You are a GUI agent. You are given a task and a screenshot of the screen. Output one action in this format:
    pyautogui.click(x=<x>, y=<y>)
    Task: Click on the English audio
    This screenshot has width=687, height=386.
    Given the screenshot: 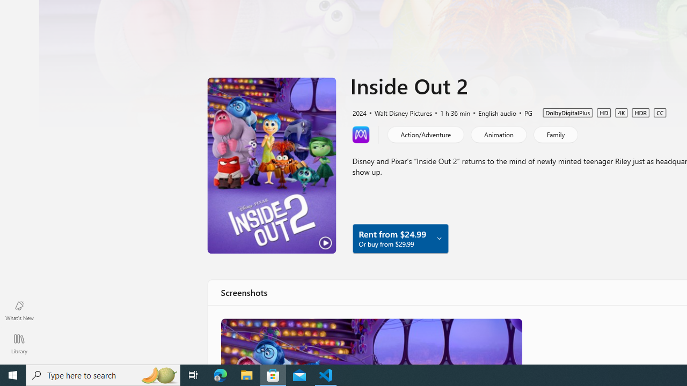 What is the action you would take?
    pyautogui.click(x=493, y=112)
    